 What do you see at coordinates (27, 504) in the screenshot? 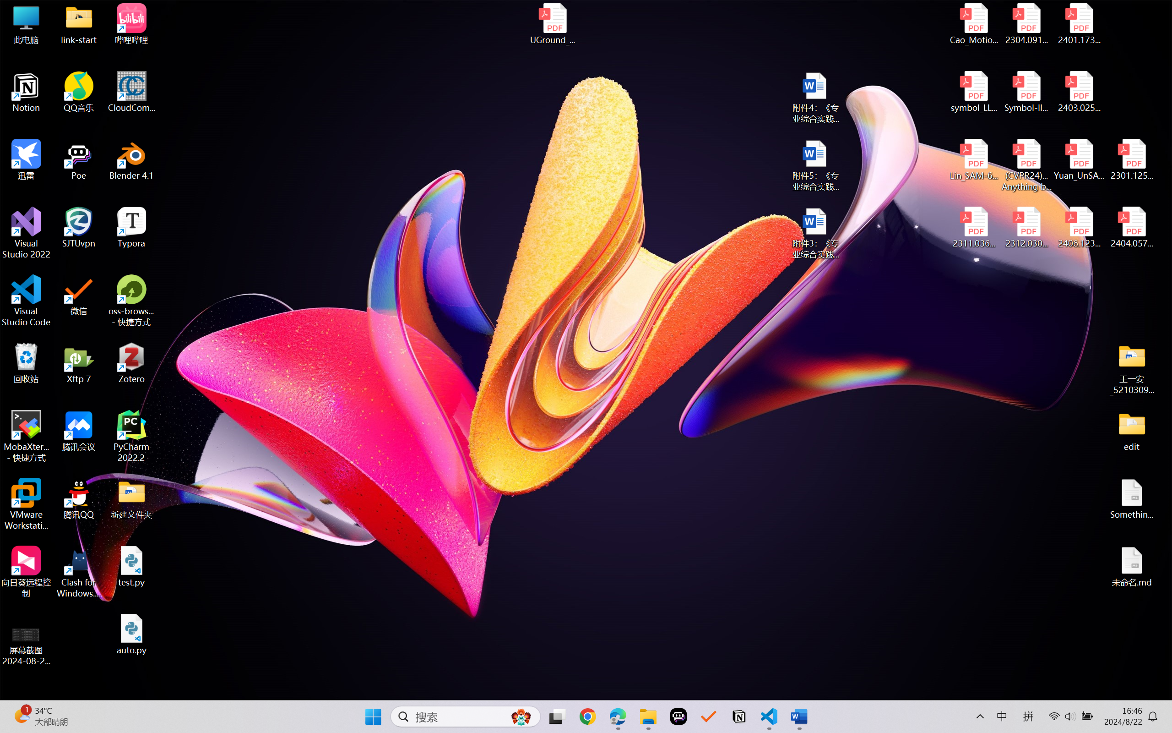
I see `VMware Workstation Pro` at bounding box center [27, 504].